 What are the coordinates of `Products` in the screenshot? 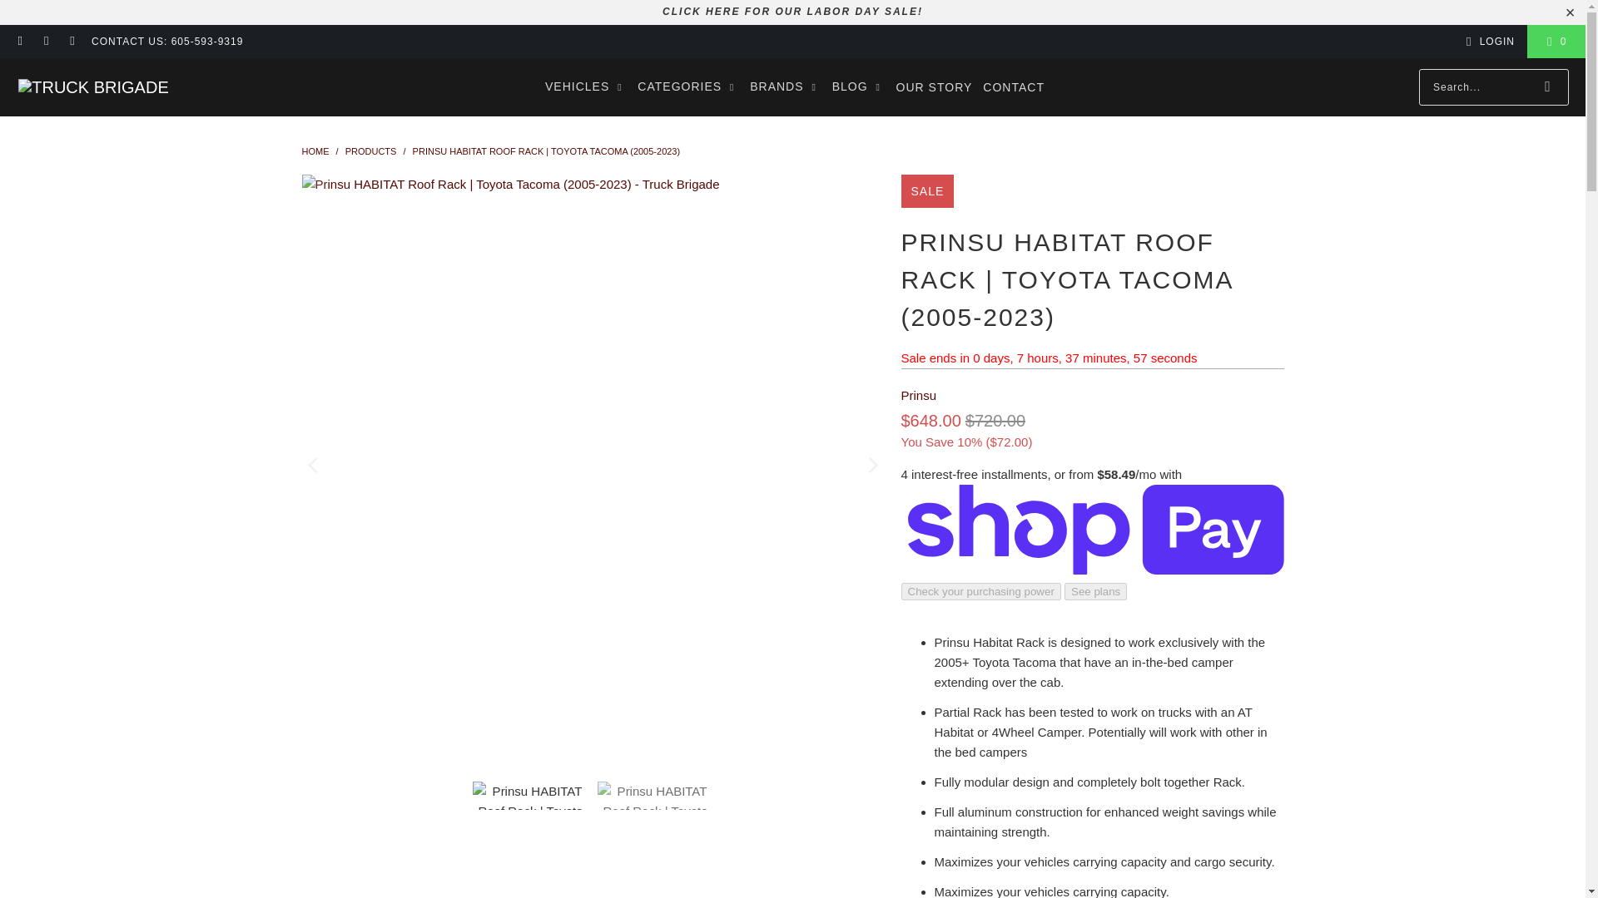 It's located at (370, 151).